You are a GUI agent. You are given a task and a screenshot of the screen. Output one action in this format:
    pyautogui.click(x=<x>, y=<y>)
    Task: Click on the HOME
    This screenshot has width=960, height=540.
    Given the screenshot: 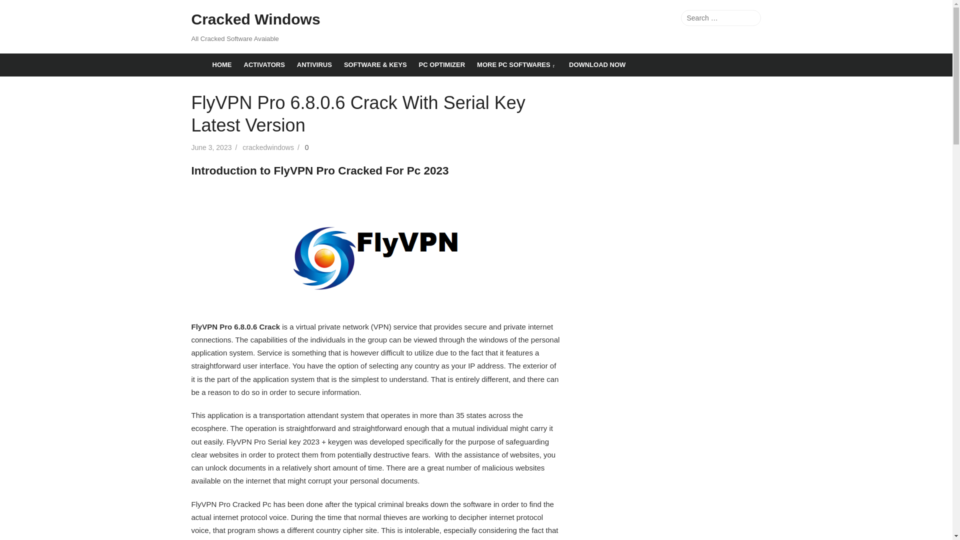 What is the action you would take?
    pyautogui.click(x=221, y=65)
    